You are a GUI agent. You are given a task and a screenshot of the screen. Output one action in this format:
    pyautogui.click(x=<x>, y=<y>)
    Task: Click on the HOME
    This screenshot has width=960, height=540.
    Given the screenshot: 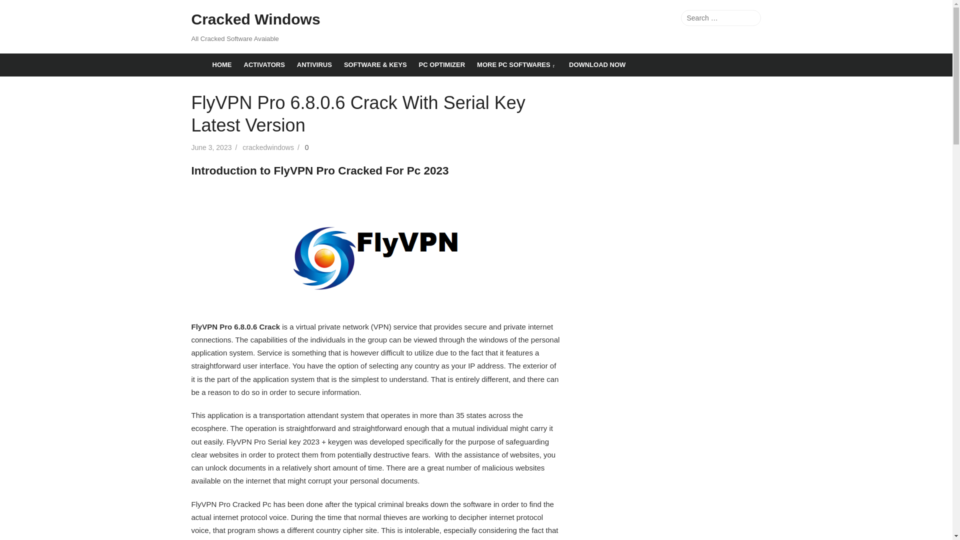 What is the action you would take?
    pyautogui.click(x=221, y=65)
    